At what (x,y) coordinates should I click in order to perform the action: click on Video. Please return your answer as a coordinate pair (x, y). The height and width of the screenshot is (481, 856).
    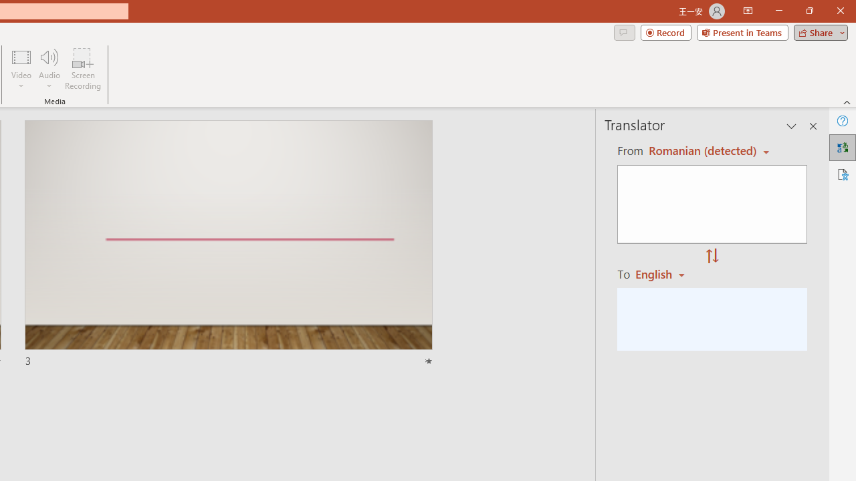
    Looking at the image, I should click on (21, 68).